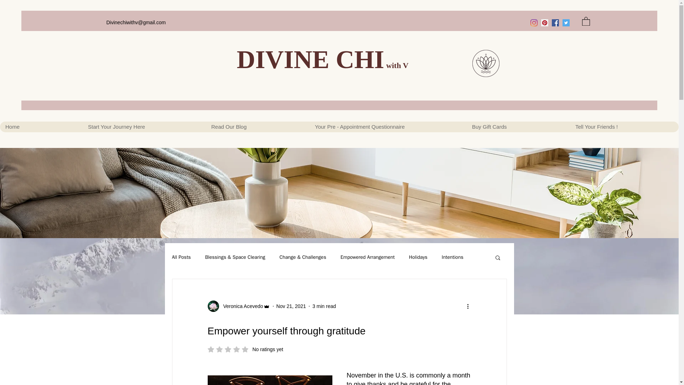 The width and height of the screenshot is (684, 385). I want to click on All Posts, so click(181, 257).